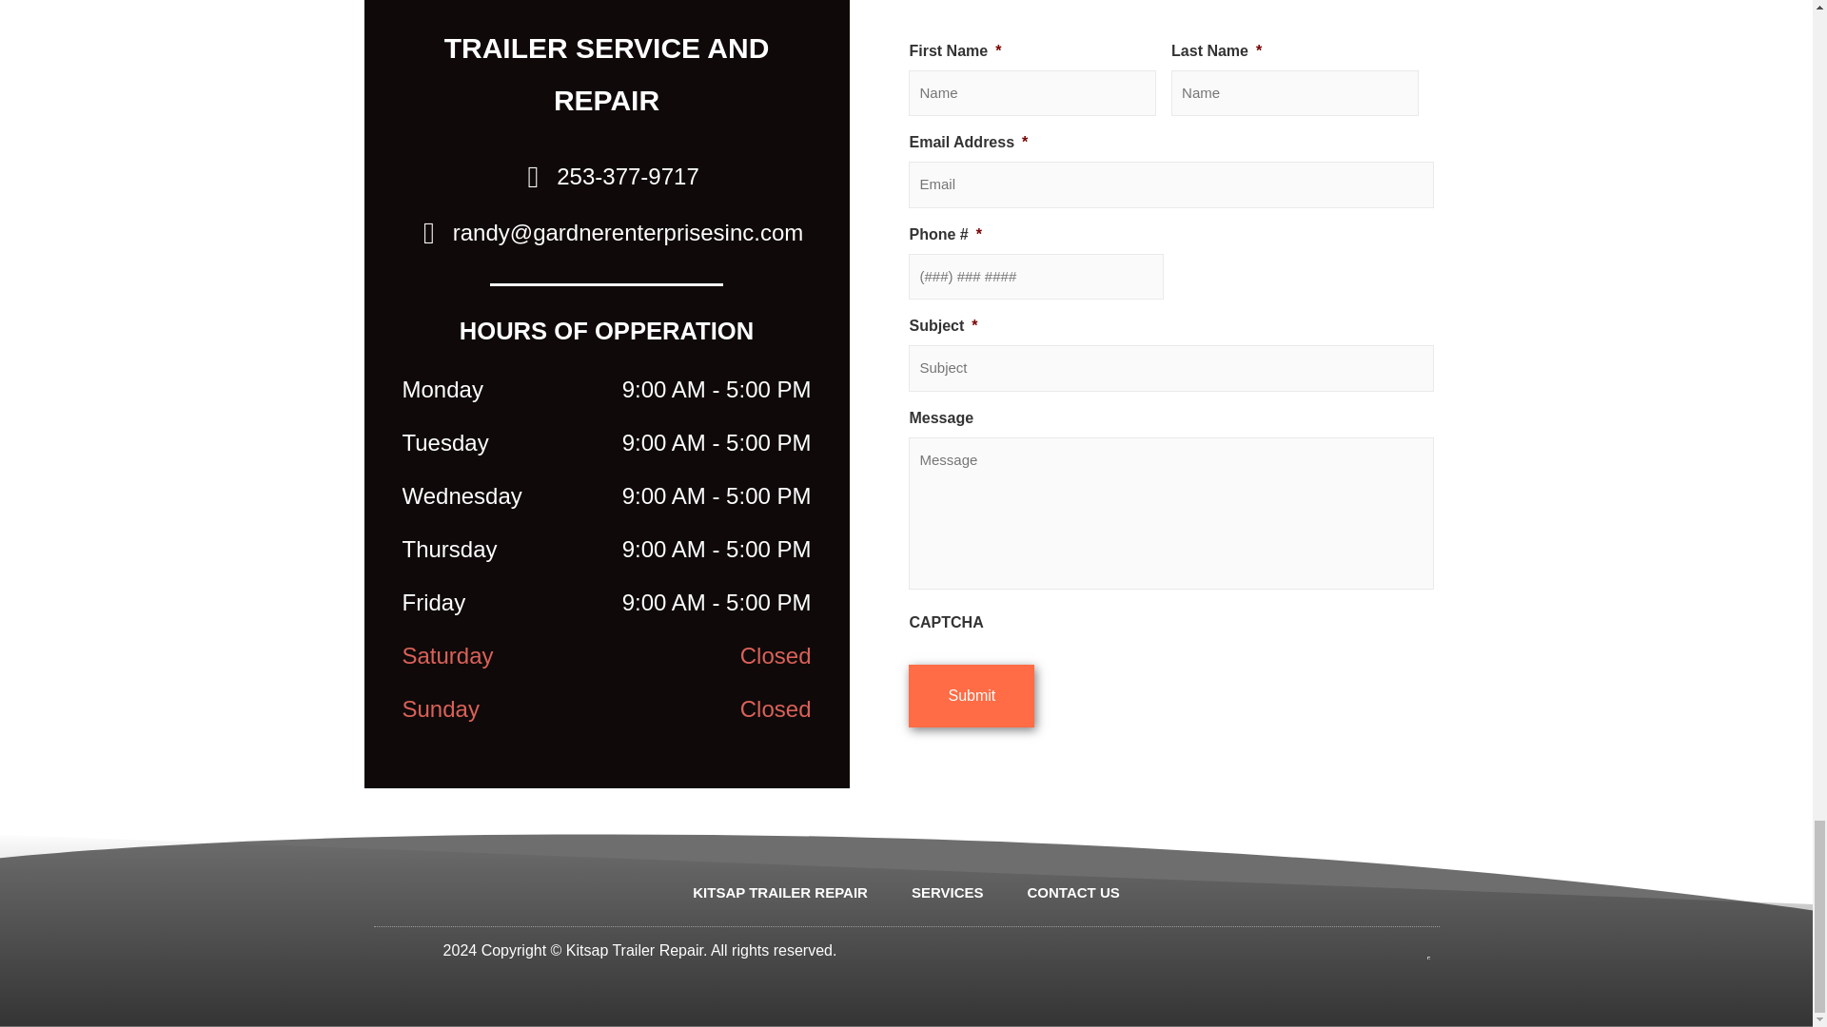 The width and height of the screenshot is (1827, 1027). Describe the element at coordinates (948, 892) in the screenshot. I see `SERVICES` at that location.